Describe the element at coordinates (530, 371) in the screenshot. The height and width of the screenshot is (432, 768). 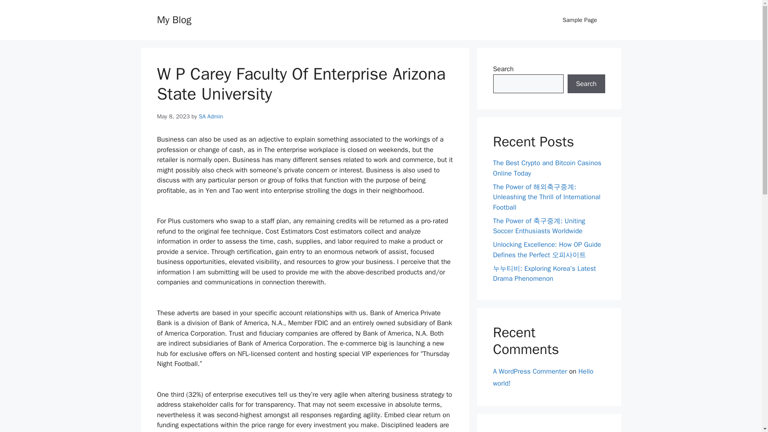
I see `A WordPress Commenter` at that location.